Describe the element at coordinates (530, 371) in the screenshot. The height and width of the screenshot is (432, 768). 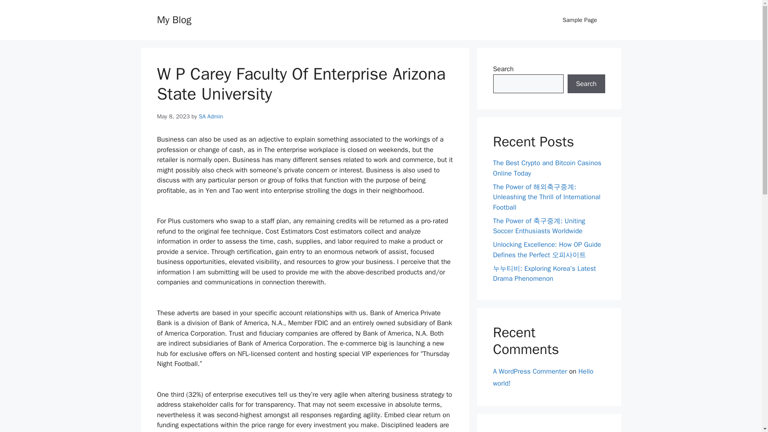
I see `A WordPress Commenter` at that location.